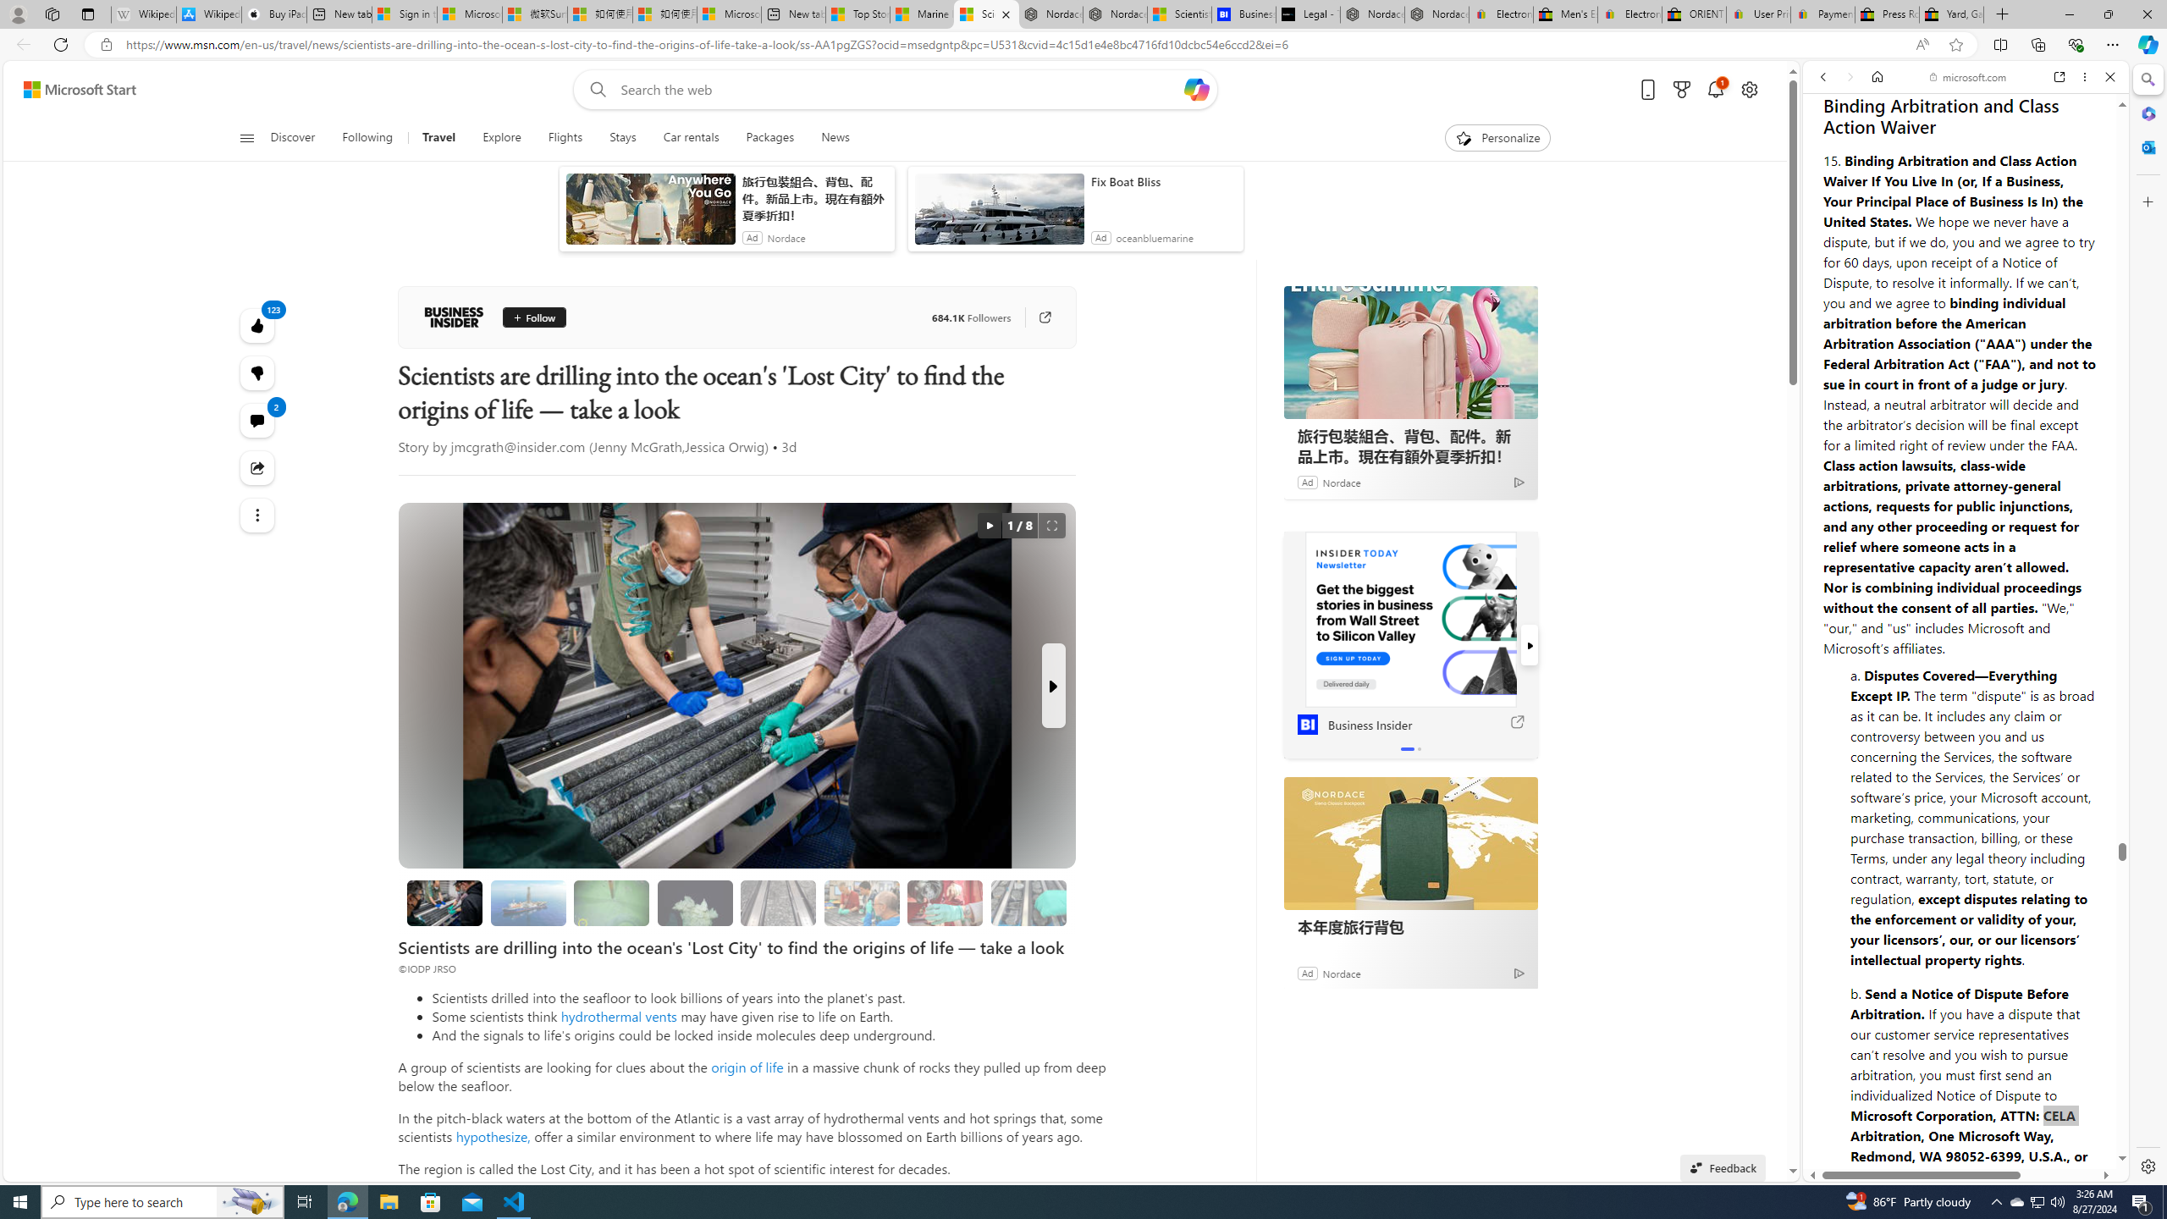 This screenshot has height=1219, width=2167. I want to click on Customize, so click(2147, 201).